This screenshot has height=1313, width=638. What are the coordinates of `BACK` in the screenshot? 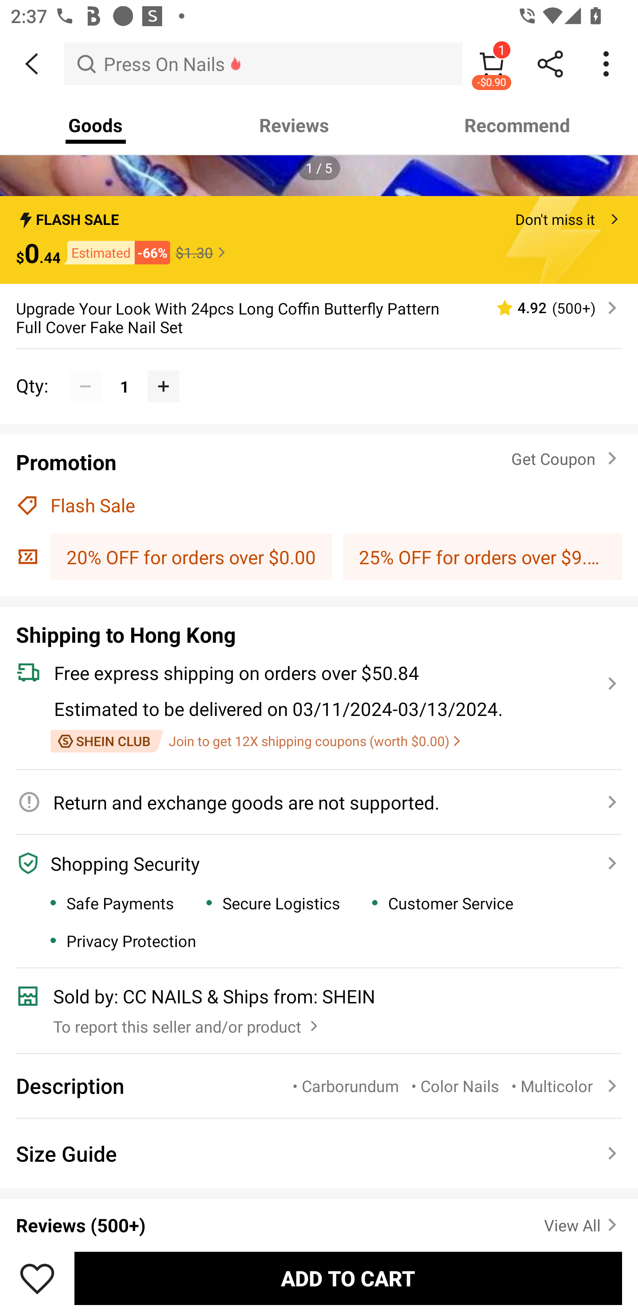 It's located at (32, 64).